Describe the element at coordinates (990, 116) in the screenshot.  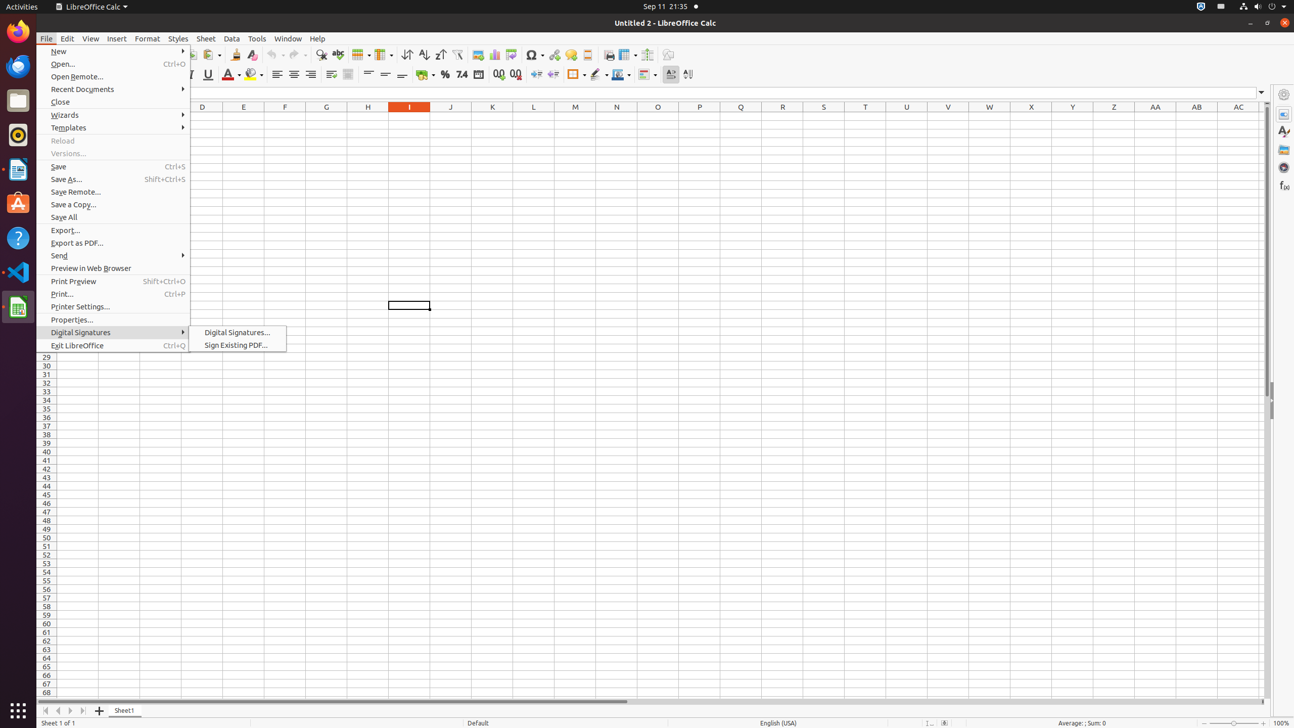
I see `W1` at that location.